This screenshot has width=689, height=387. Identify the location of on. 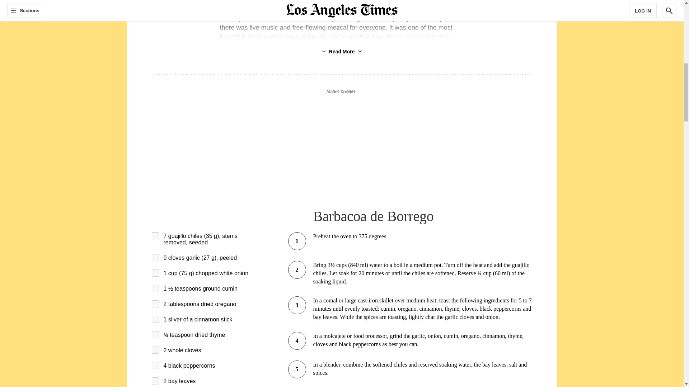
(155, 350).